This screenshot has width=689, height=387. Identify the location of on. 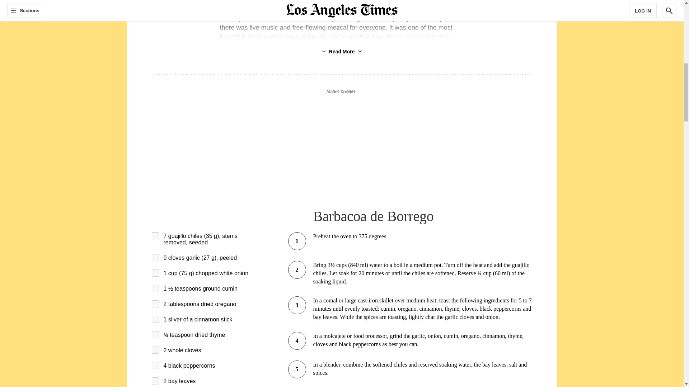
(155, 350).